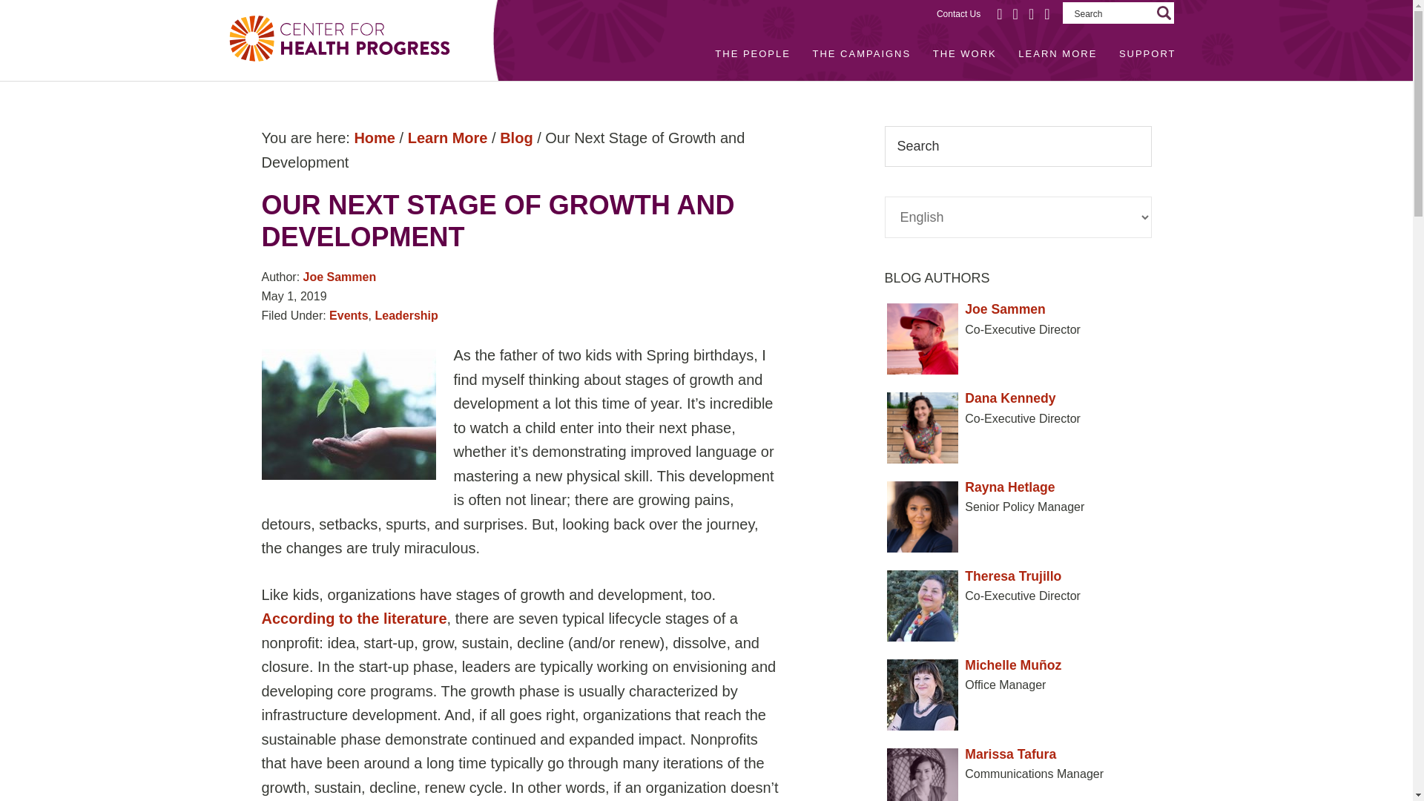 The image size is (1424, 801). Describe the element at coordinates (1018, 398) in the screenshot. I see `Dana Kennedy` at that location.